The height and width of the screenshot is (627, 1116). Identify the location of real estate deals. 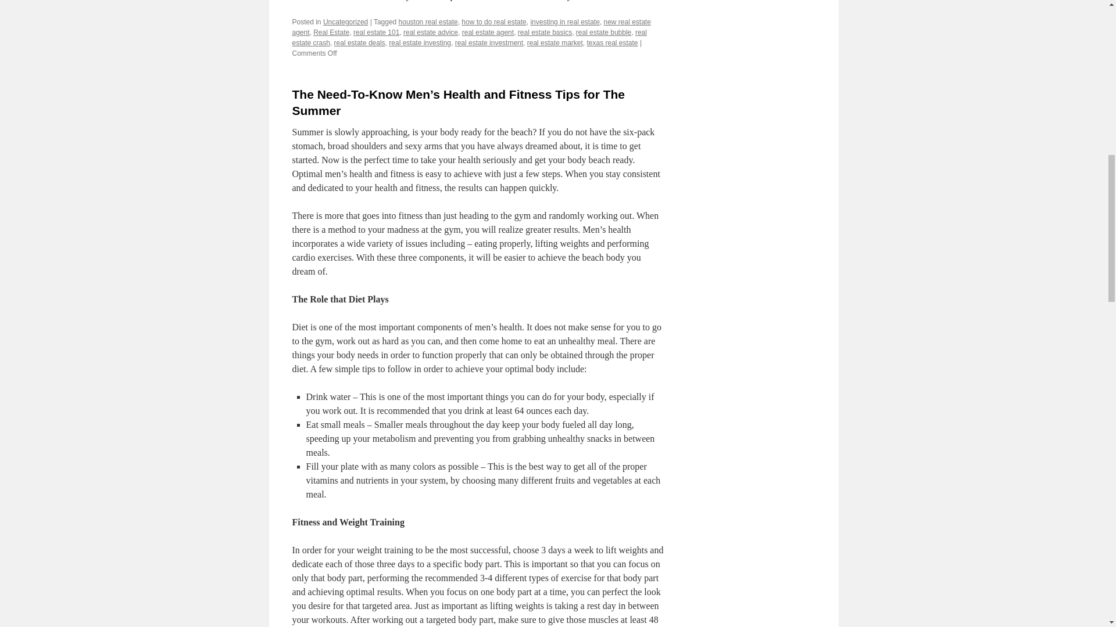
(359, 43).